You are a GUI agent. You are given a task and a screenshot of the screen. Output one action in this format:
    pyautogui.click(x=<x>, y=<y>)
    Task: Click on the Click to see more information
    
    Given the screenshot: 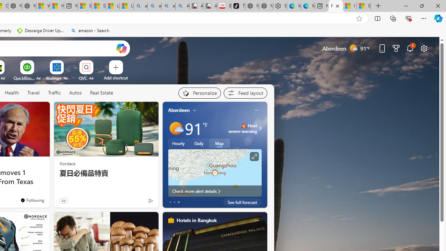 What is the action you would take?
    pyautogui.click(x=254, y=157)
    